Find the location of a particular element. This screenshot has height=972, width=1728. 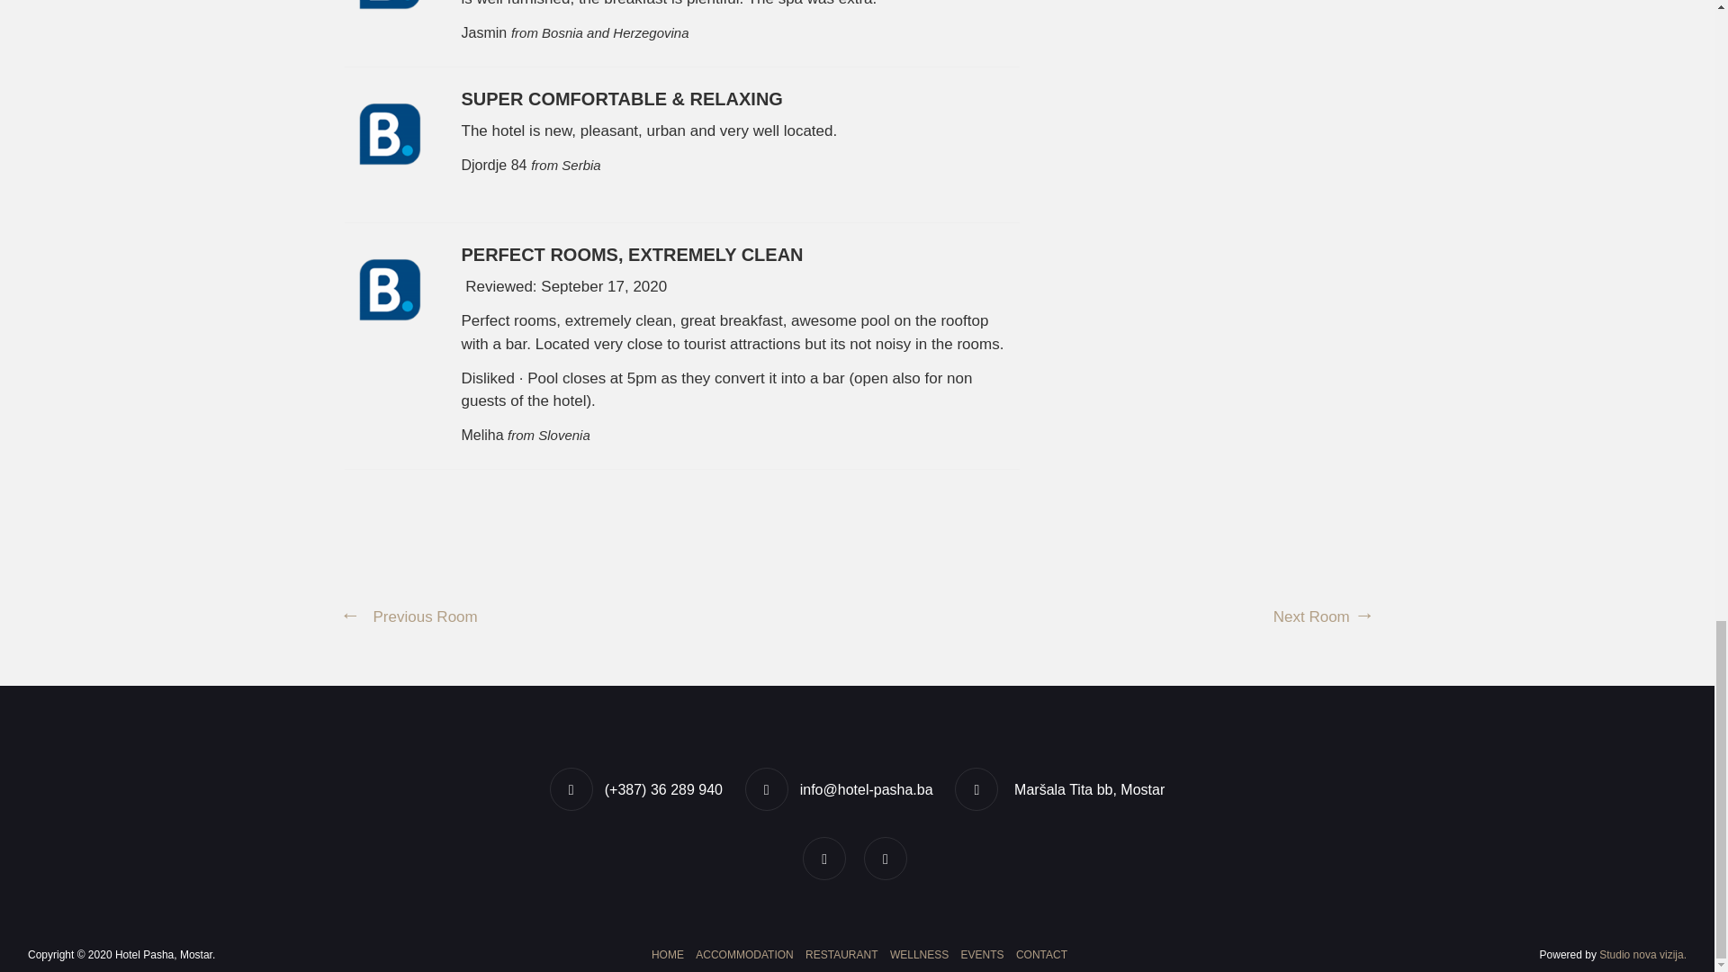

Wellness is located at coordinates (919, 954).